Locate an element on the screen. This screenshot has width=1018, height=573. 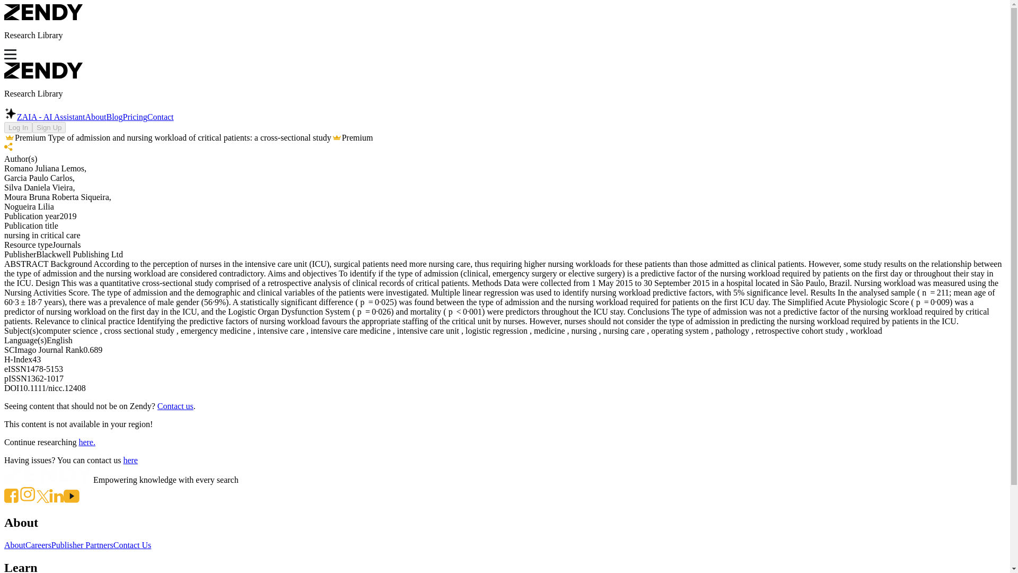
Careers is located at coordinates (38, 545).